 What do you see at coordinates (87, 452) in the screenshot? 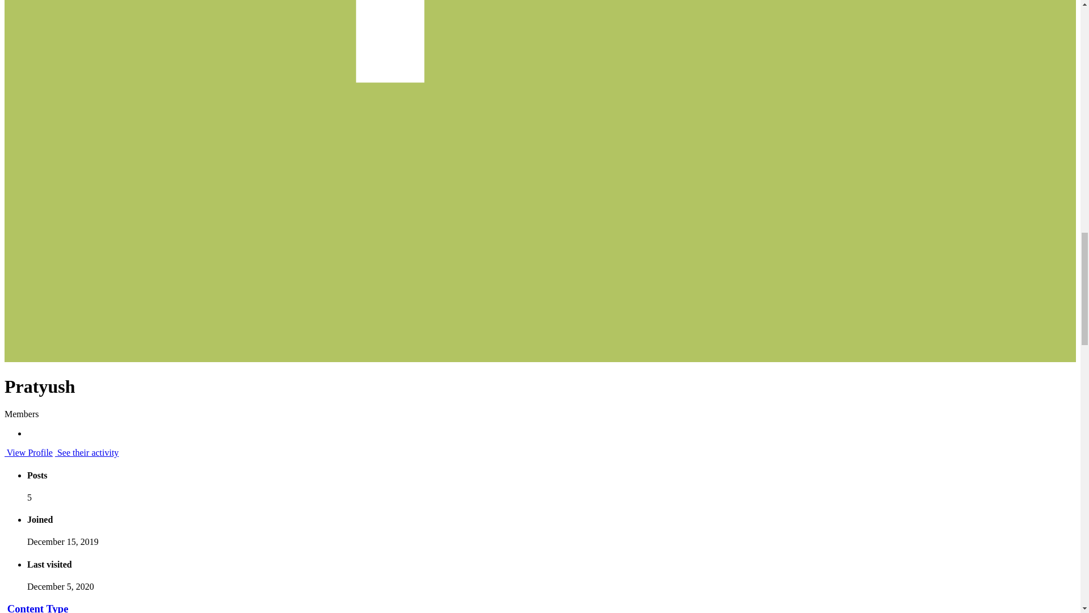
I see ` See their activity` at bounding box center [87, 452].